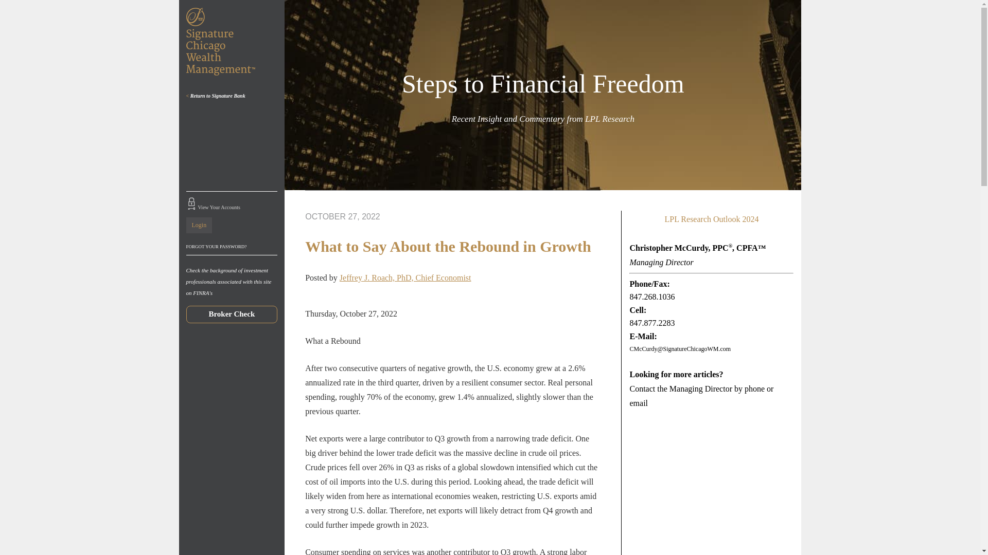  Describe the element at coordinates (652, 323) in the screenshot. I see `847.877.2283` at that location.